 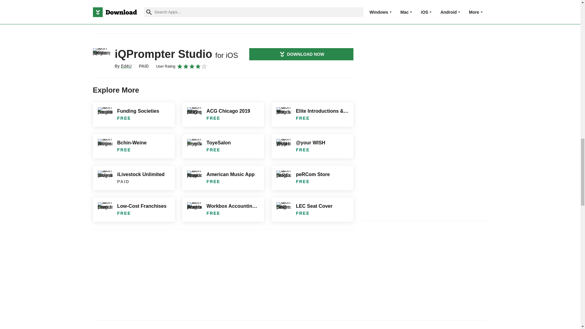 What do you see at coordinates (133, 210) in the screenshot?
I see `Low-Cost Franchises` at bounding box center [133, 210].